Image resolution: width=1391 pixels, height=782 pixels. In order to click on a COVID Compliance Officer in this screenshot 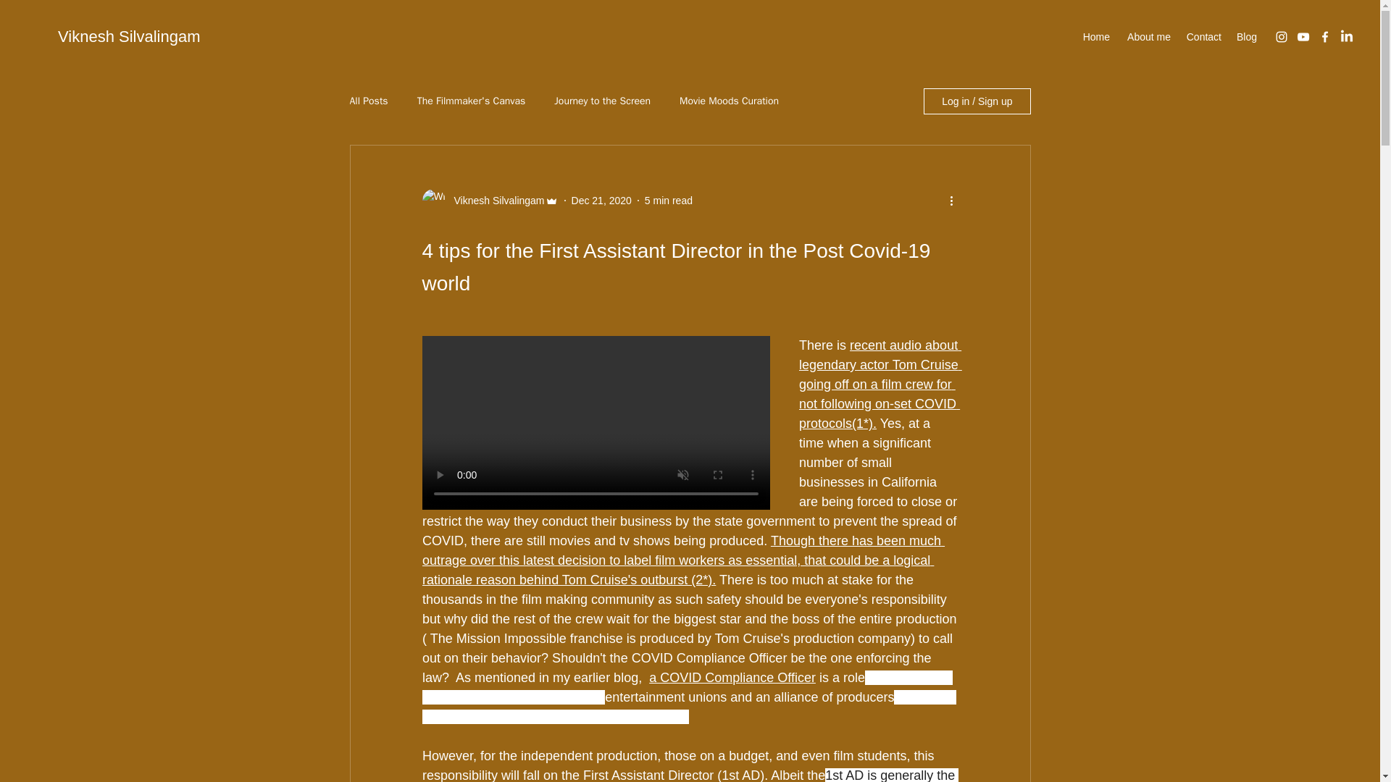, I will do `click(732, 678)`.